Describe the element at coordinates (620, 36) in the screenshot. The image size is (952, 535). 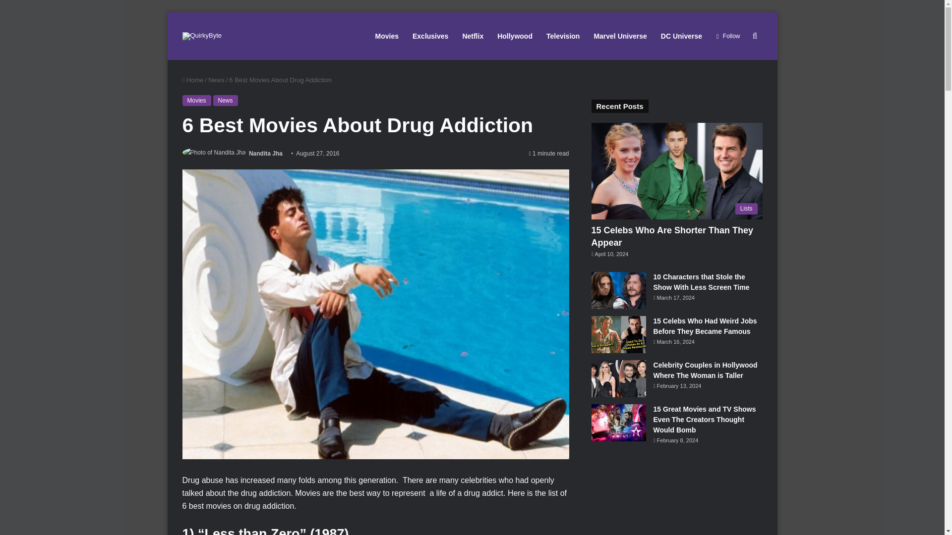
I see `Marvel Universe` at that location.